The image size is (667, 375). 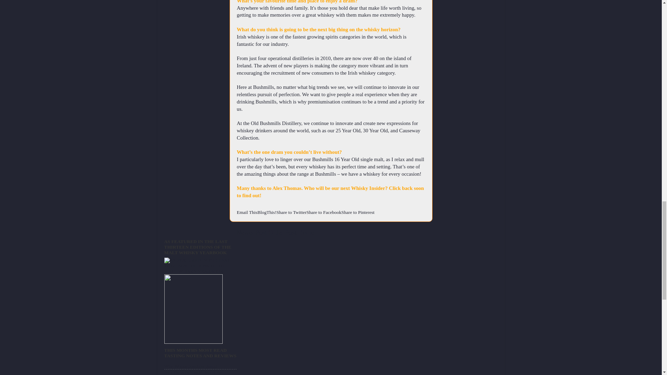 I want to click on Share to Pinterest, so click(x=358, y=212).